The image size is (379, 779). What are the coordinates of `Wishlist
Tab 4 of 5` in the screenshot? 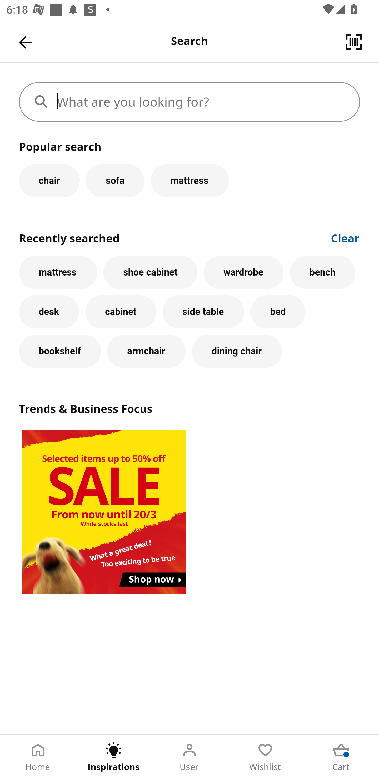 It's located at (265, 757).